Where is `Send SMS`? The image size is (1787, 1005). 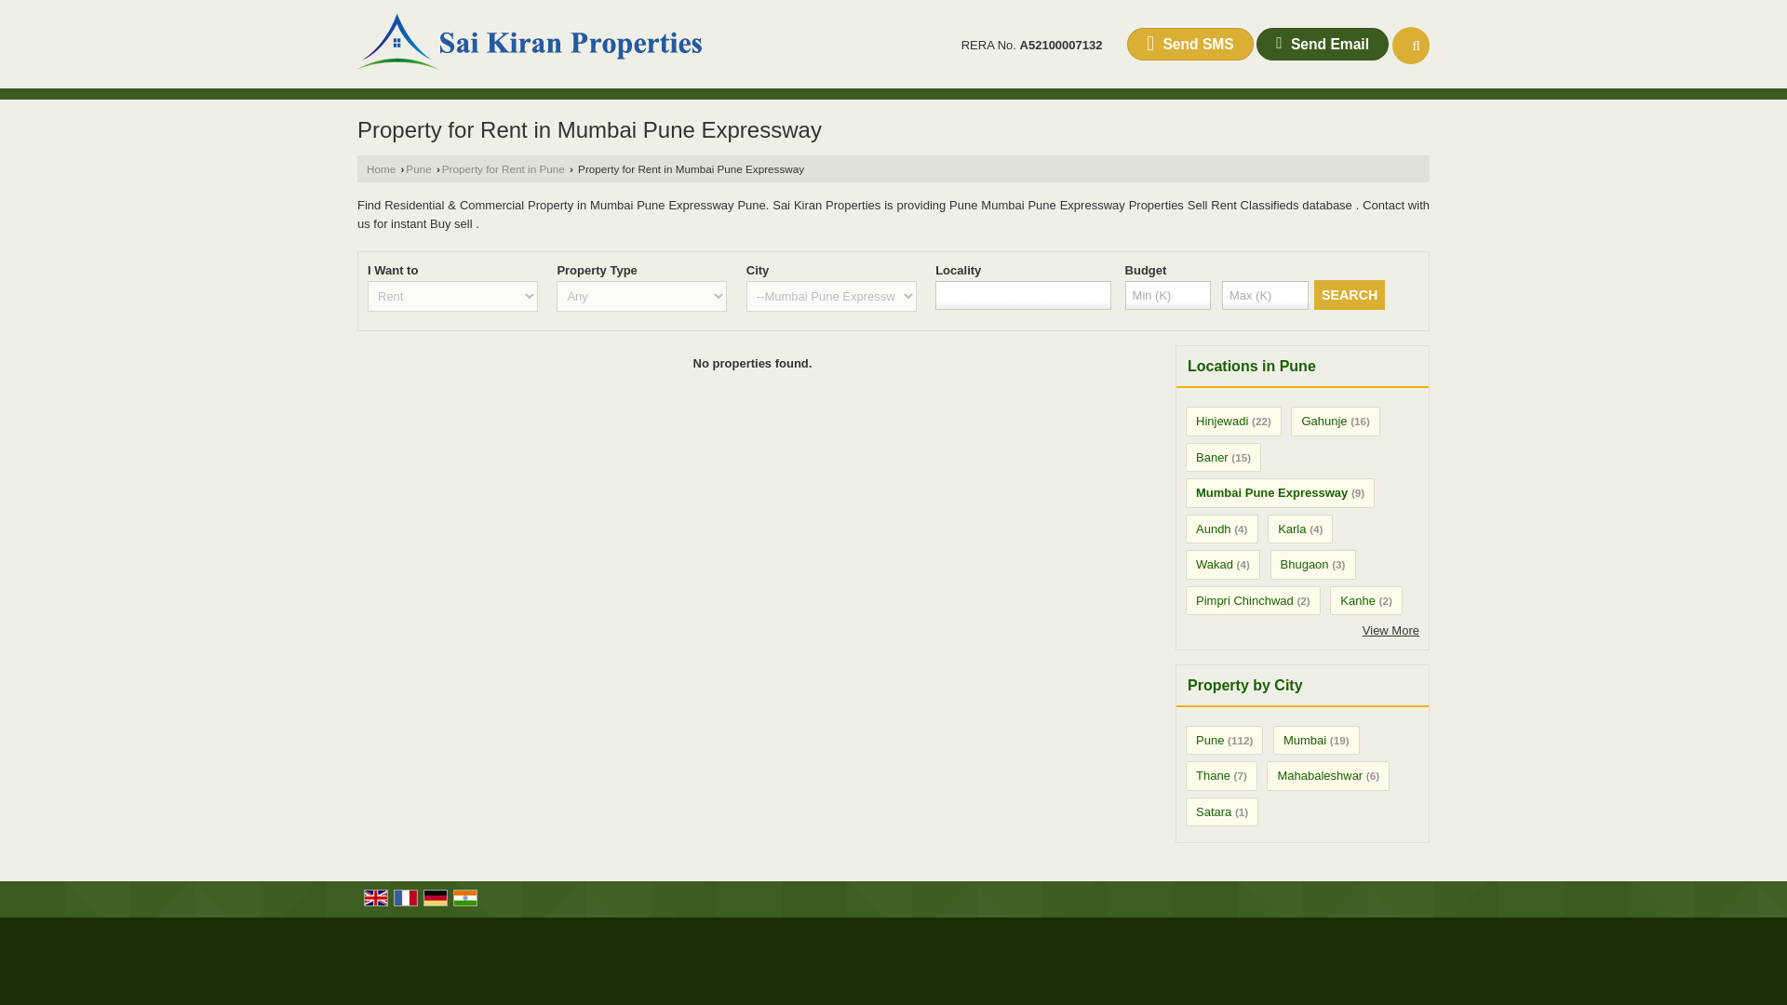 Send SMS is located at coordinates (1190, 44).